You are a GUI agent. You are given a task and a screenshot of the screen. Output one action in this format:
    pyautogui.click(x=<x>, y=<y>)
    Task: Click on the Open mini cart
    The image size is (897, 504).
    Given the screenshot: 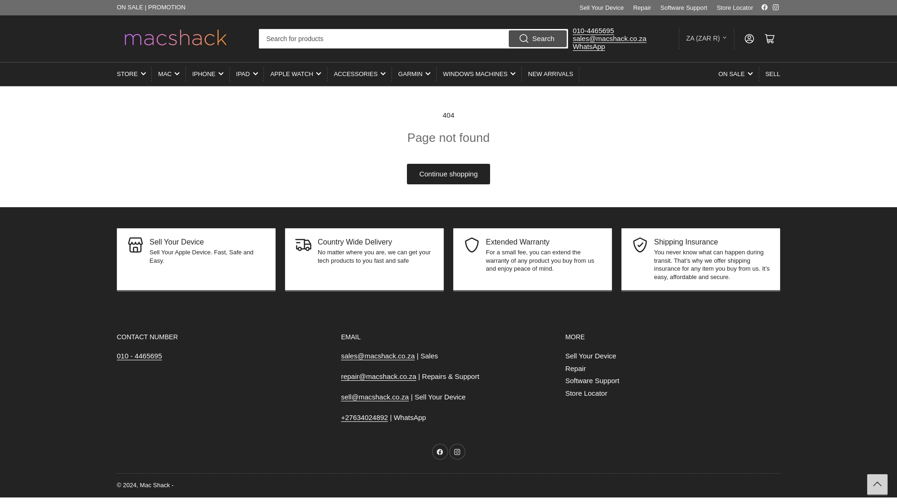 What is the action you would take?
    pyautogui.click(x=770, y=38)
    